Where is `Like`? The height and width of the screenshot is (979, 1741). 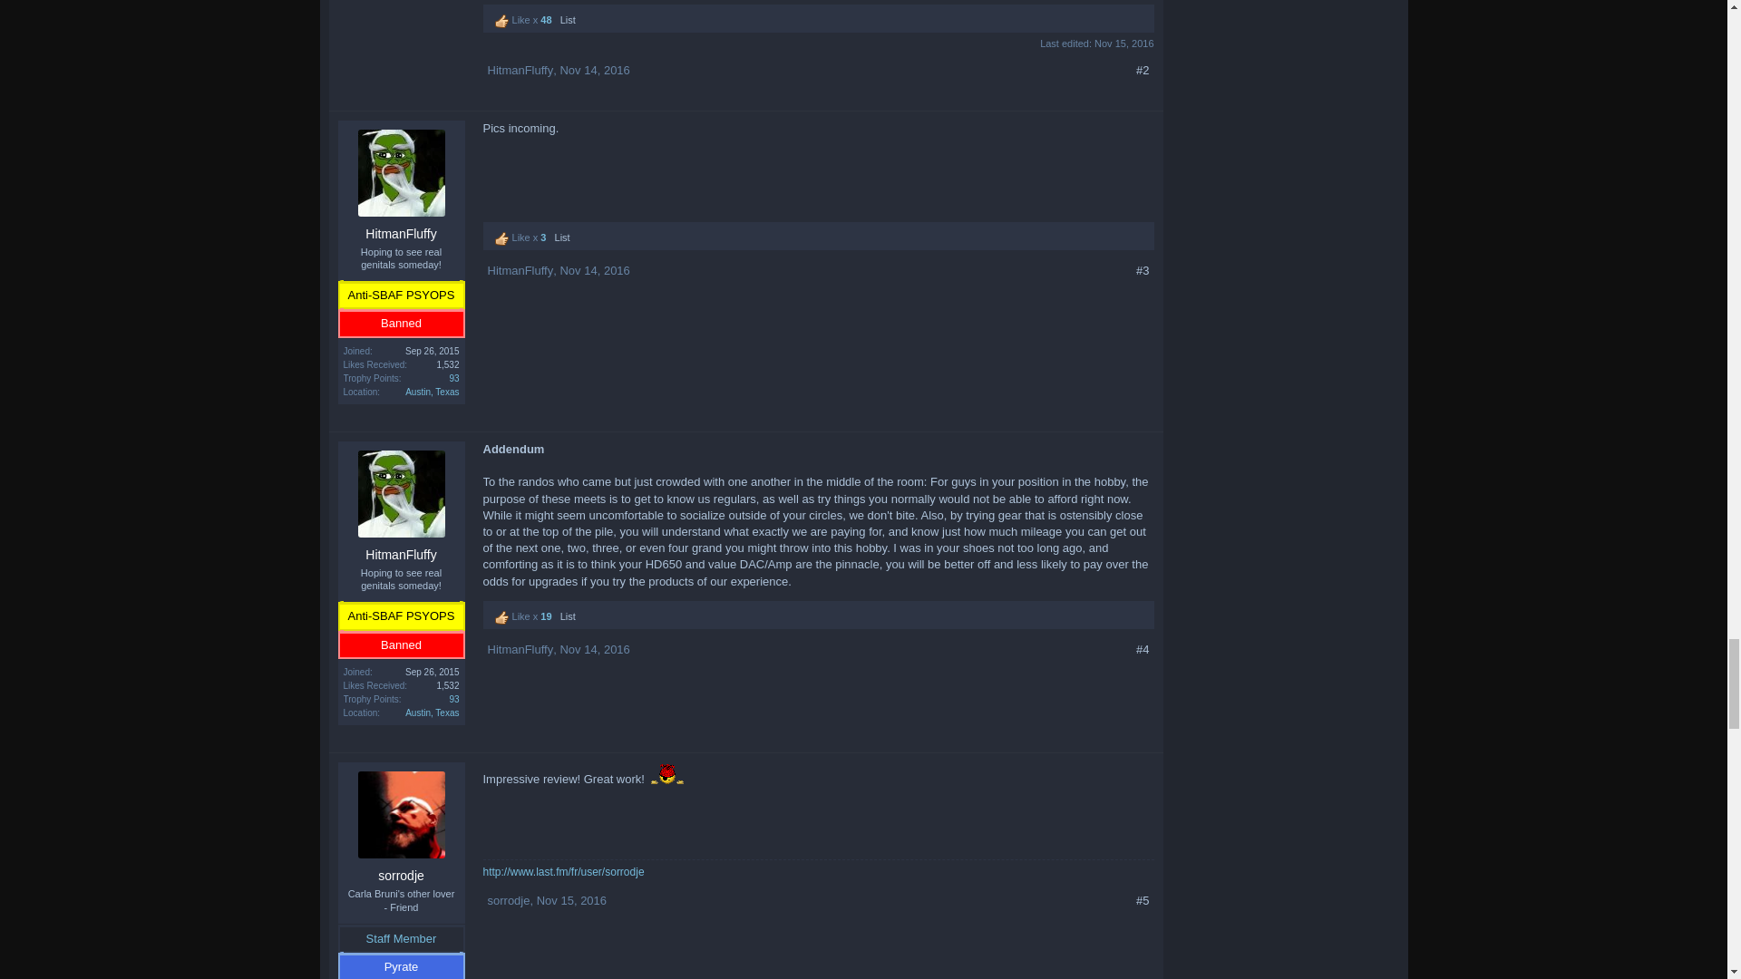
Like is located at coordinates (502, 239).